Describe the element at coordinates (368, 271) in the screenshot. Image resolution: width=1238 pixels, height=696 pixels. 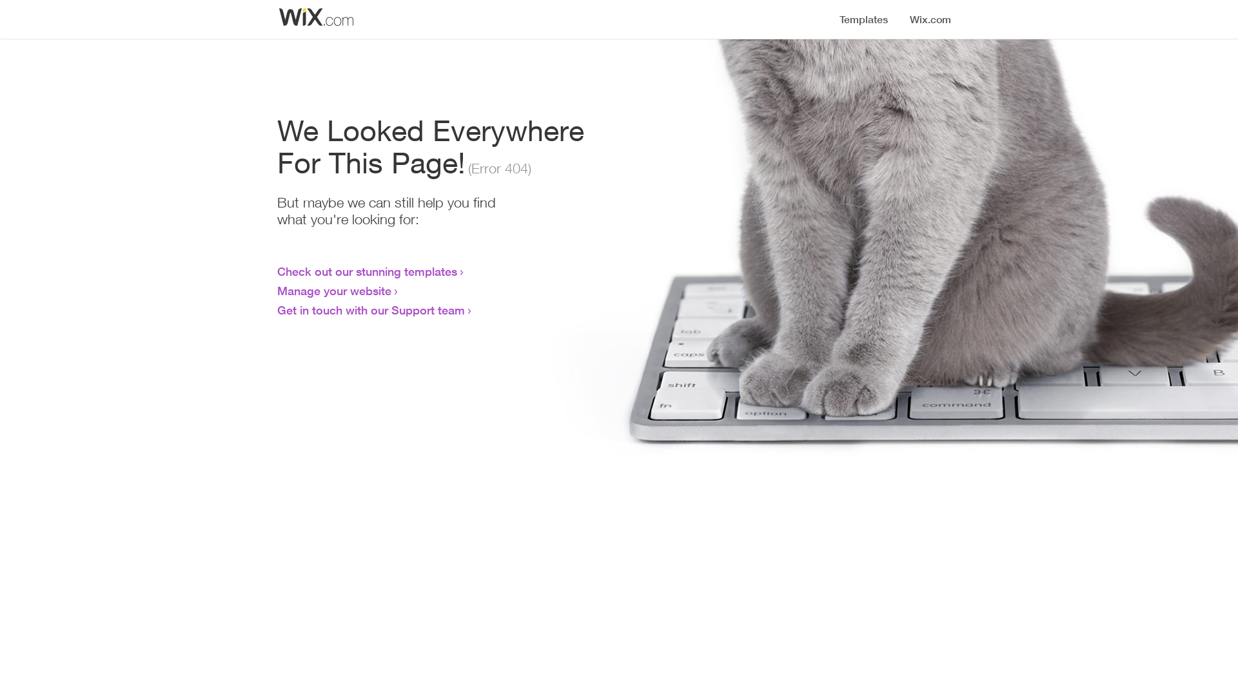
I see `Check out our stunning templates` at that location.